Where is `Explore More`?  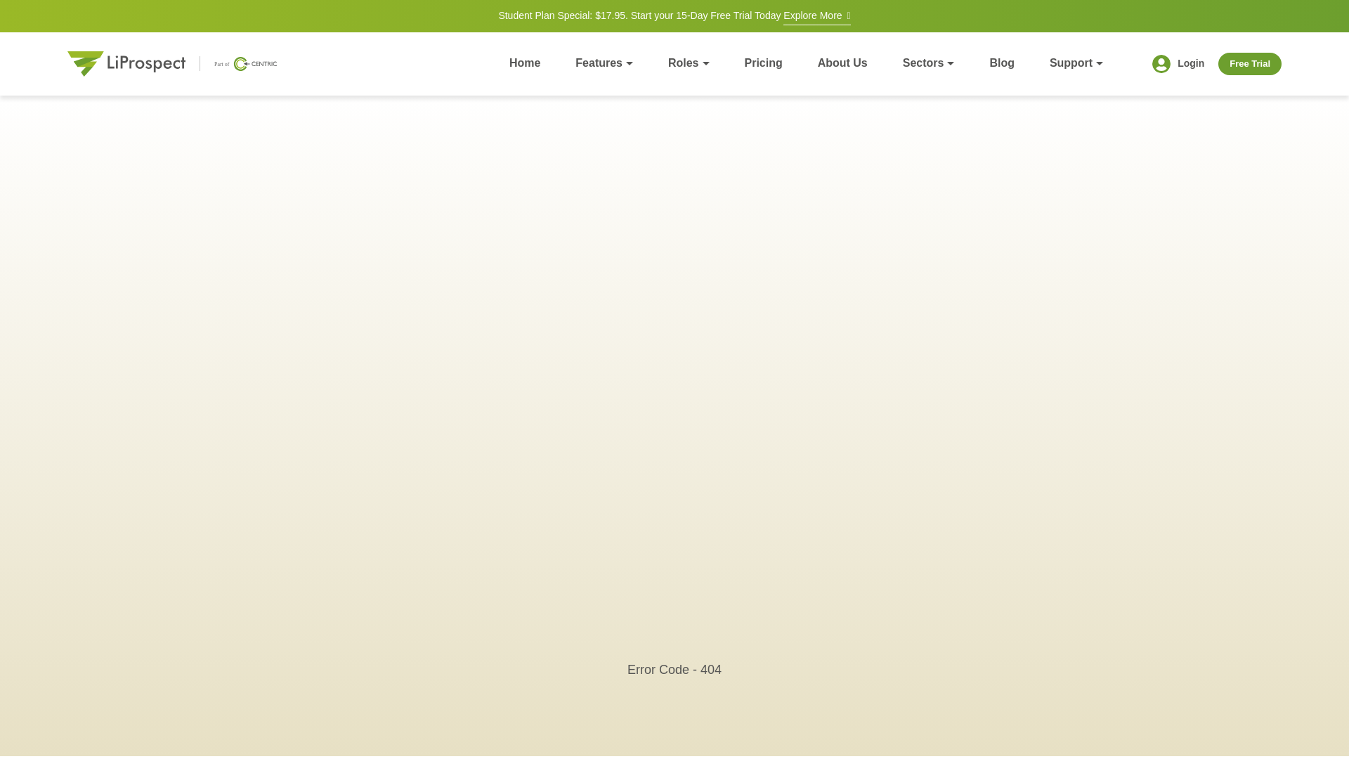 Explore More is located at coordinates (816, 17).